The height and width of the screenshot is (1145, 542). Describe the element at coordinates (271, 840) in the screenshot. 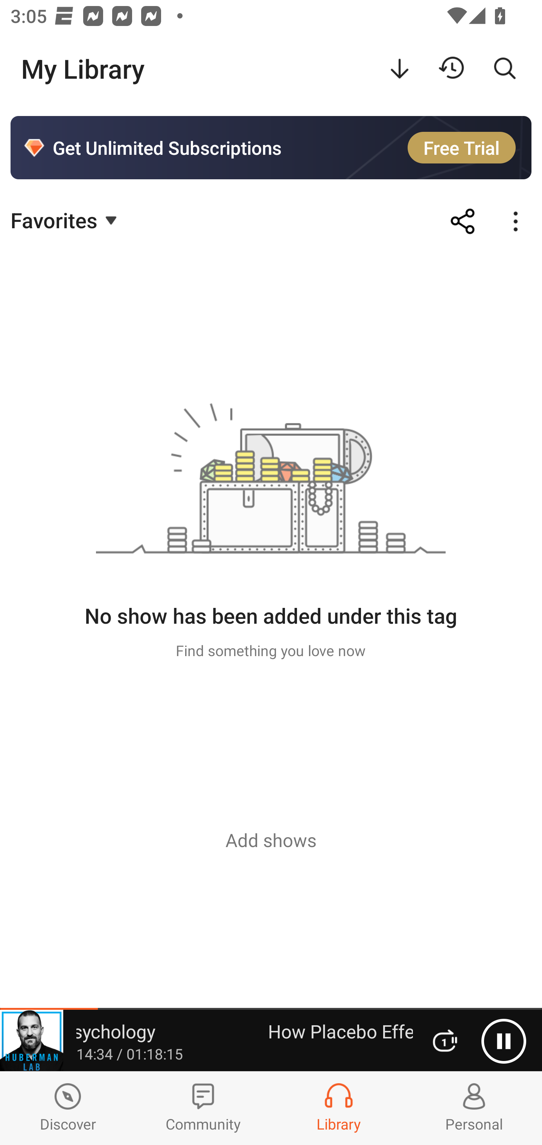

I see `Add shows` at that location.